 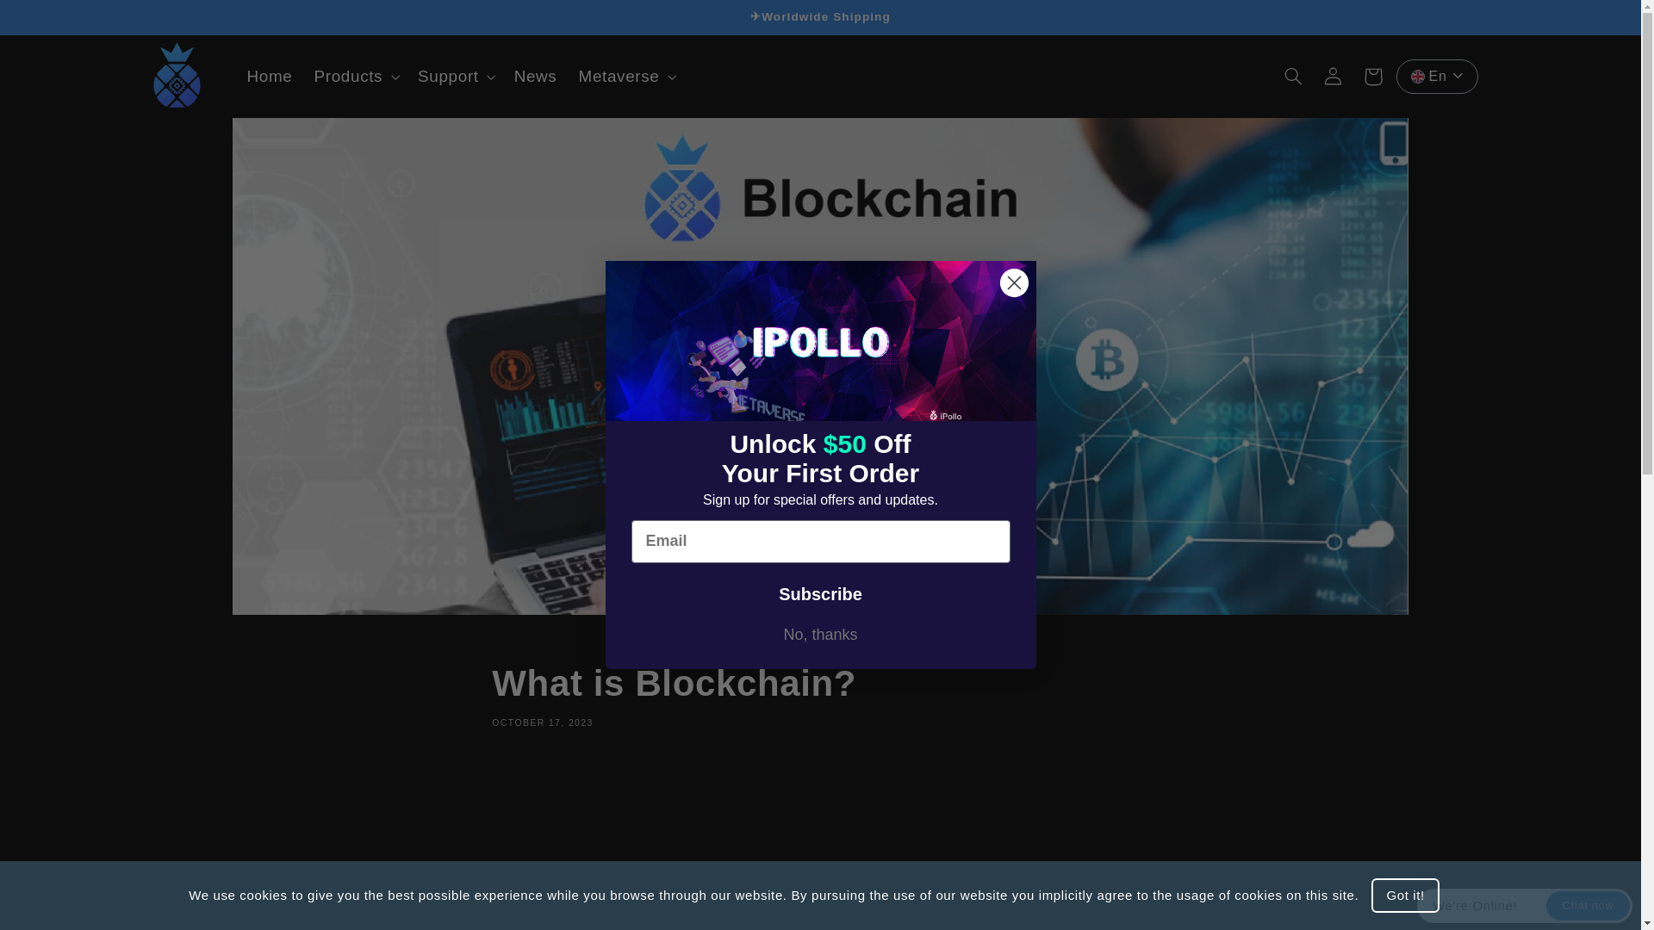 I want to click on Share, so click(x=819, y=694).